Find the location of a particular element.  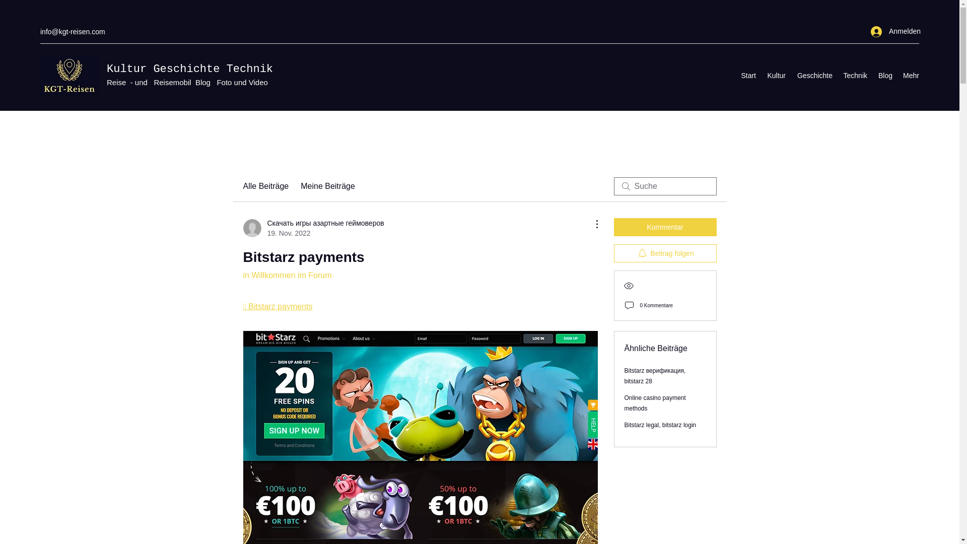

Anmelden is located at coordinates (891, 31).